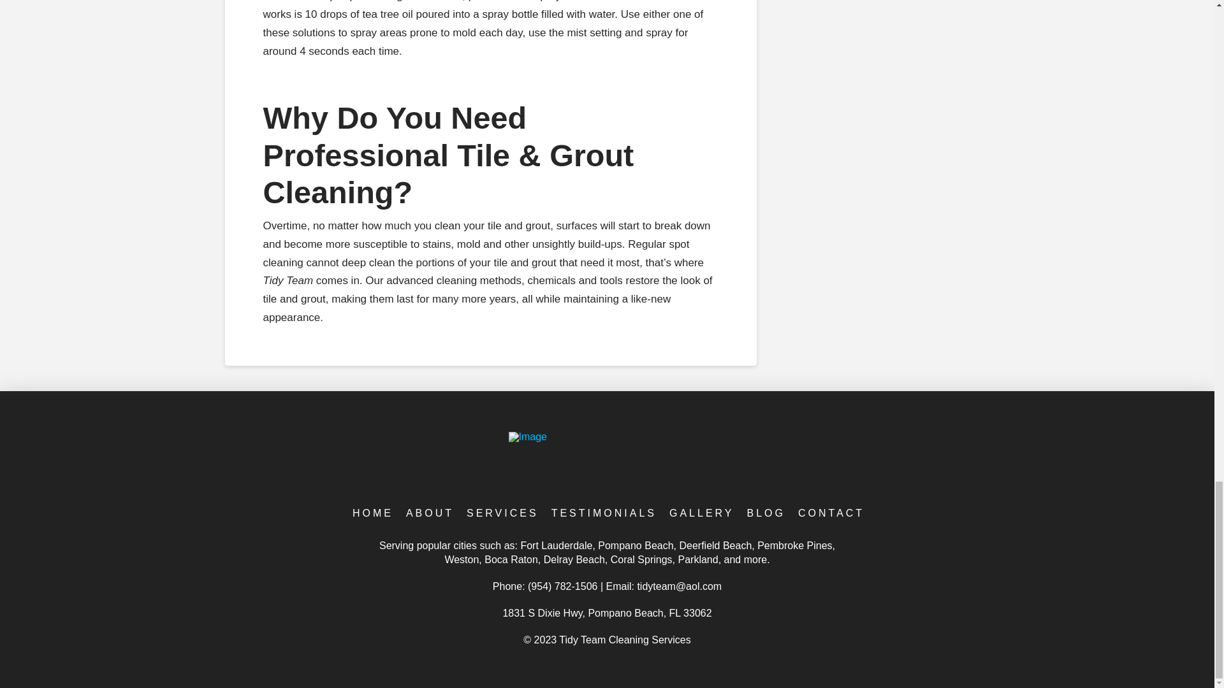 The width and height of the screenshot is (1224, 688). I want to click on GALLERY, so click(700, 513).